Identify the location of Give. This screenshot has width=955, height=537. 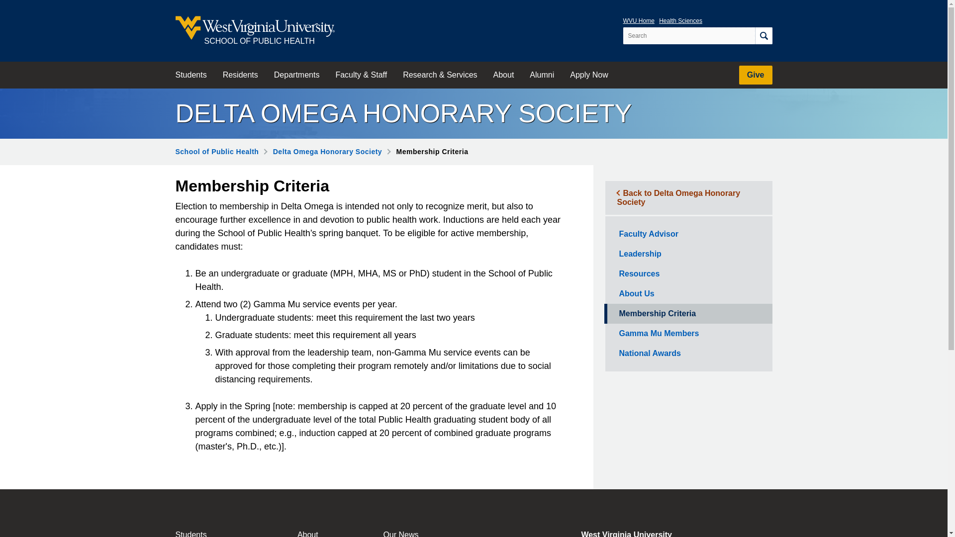
(756, 75).